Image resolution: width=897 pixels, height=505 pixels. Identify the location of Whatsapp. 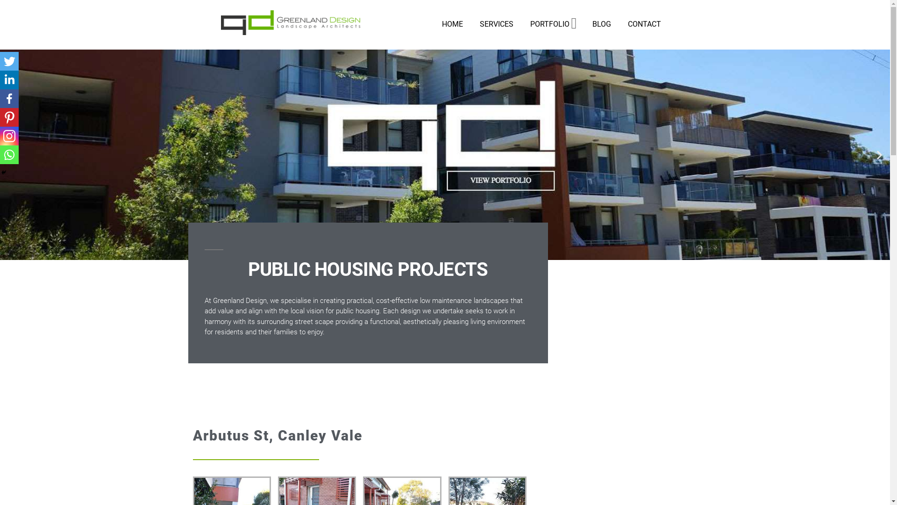
(9, 155).